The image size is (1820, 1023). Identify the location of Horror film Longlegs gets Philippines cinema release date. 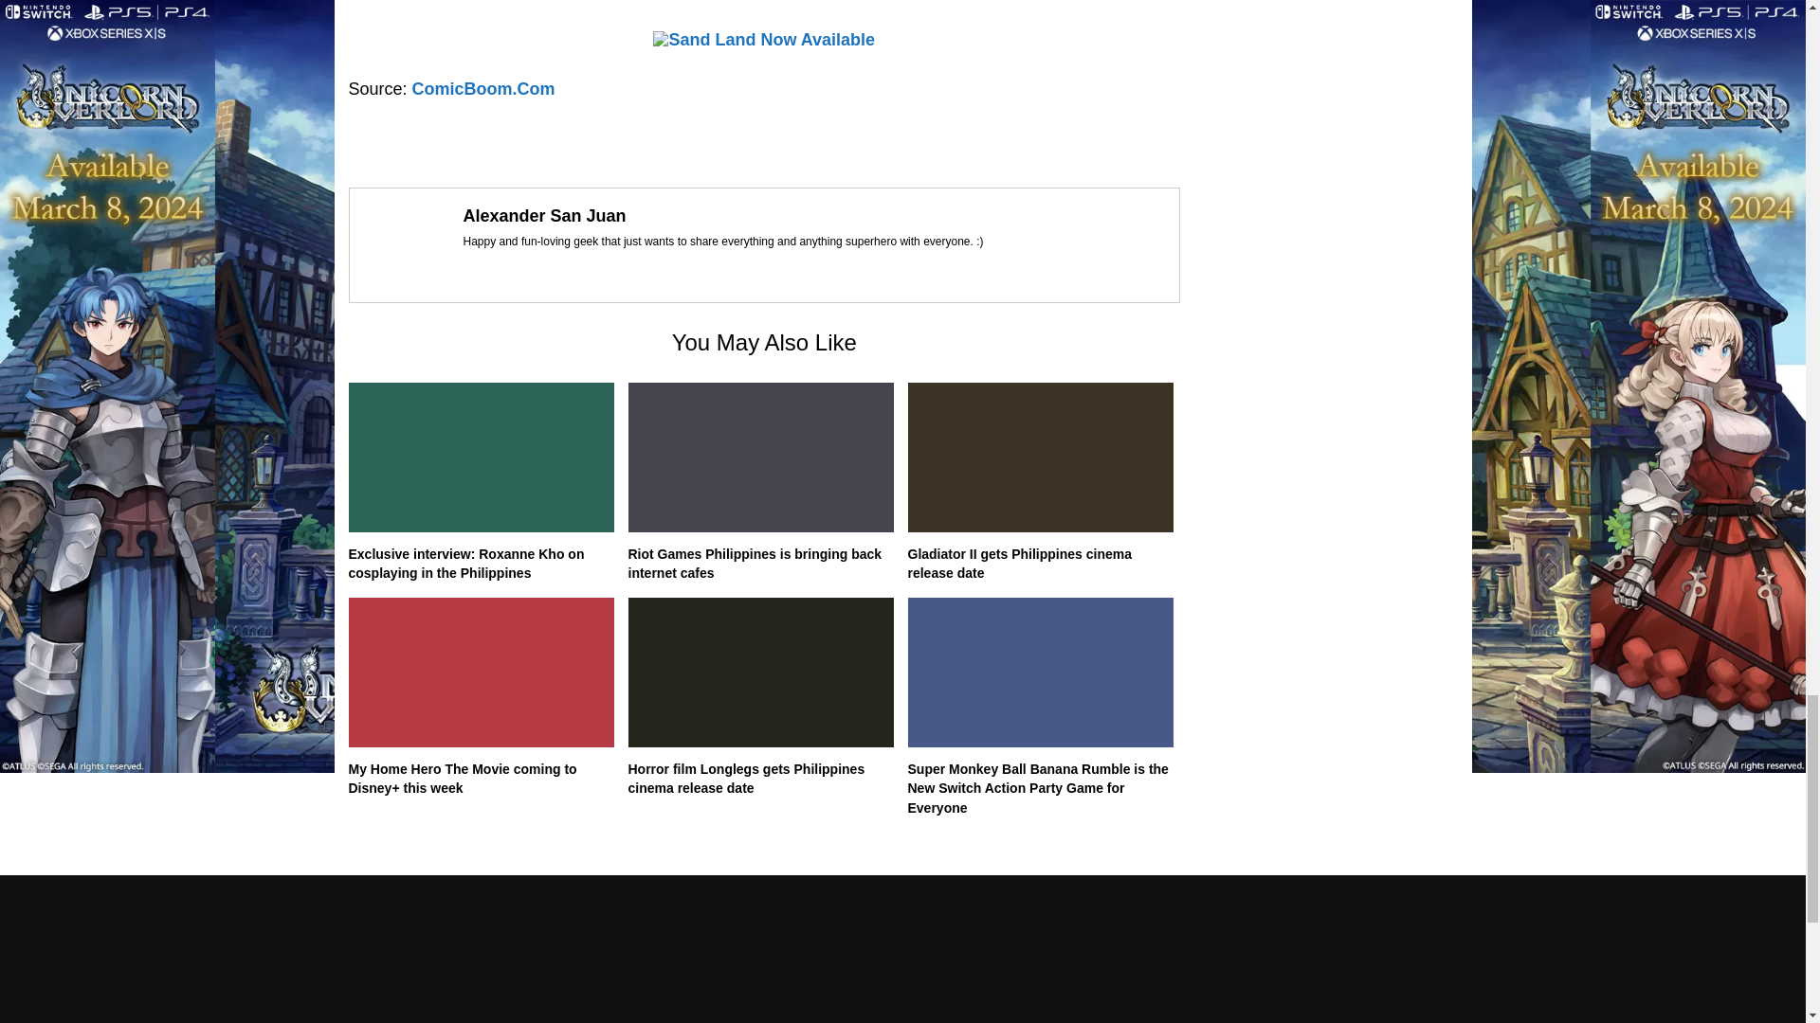
(746, 779).